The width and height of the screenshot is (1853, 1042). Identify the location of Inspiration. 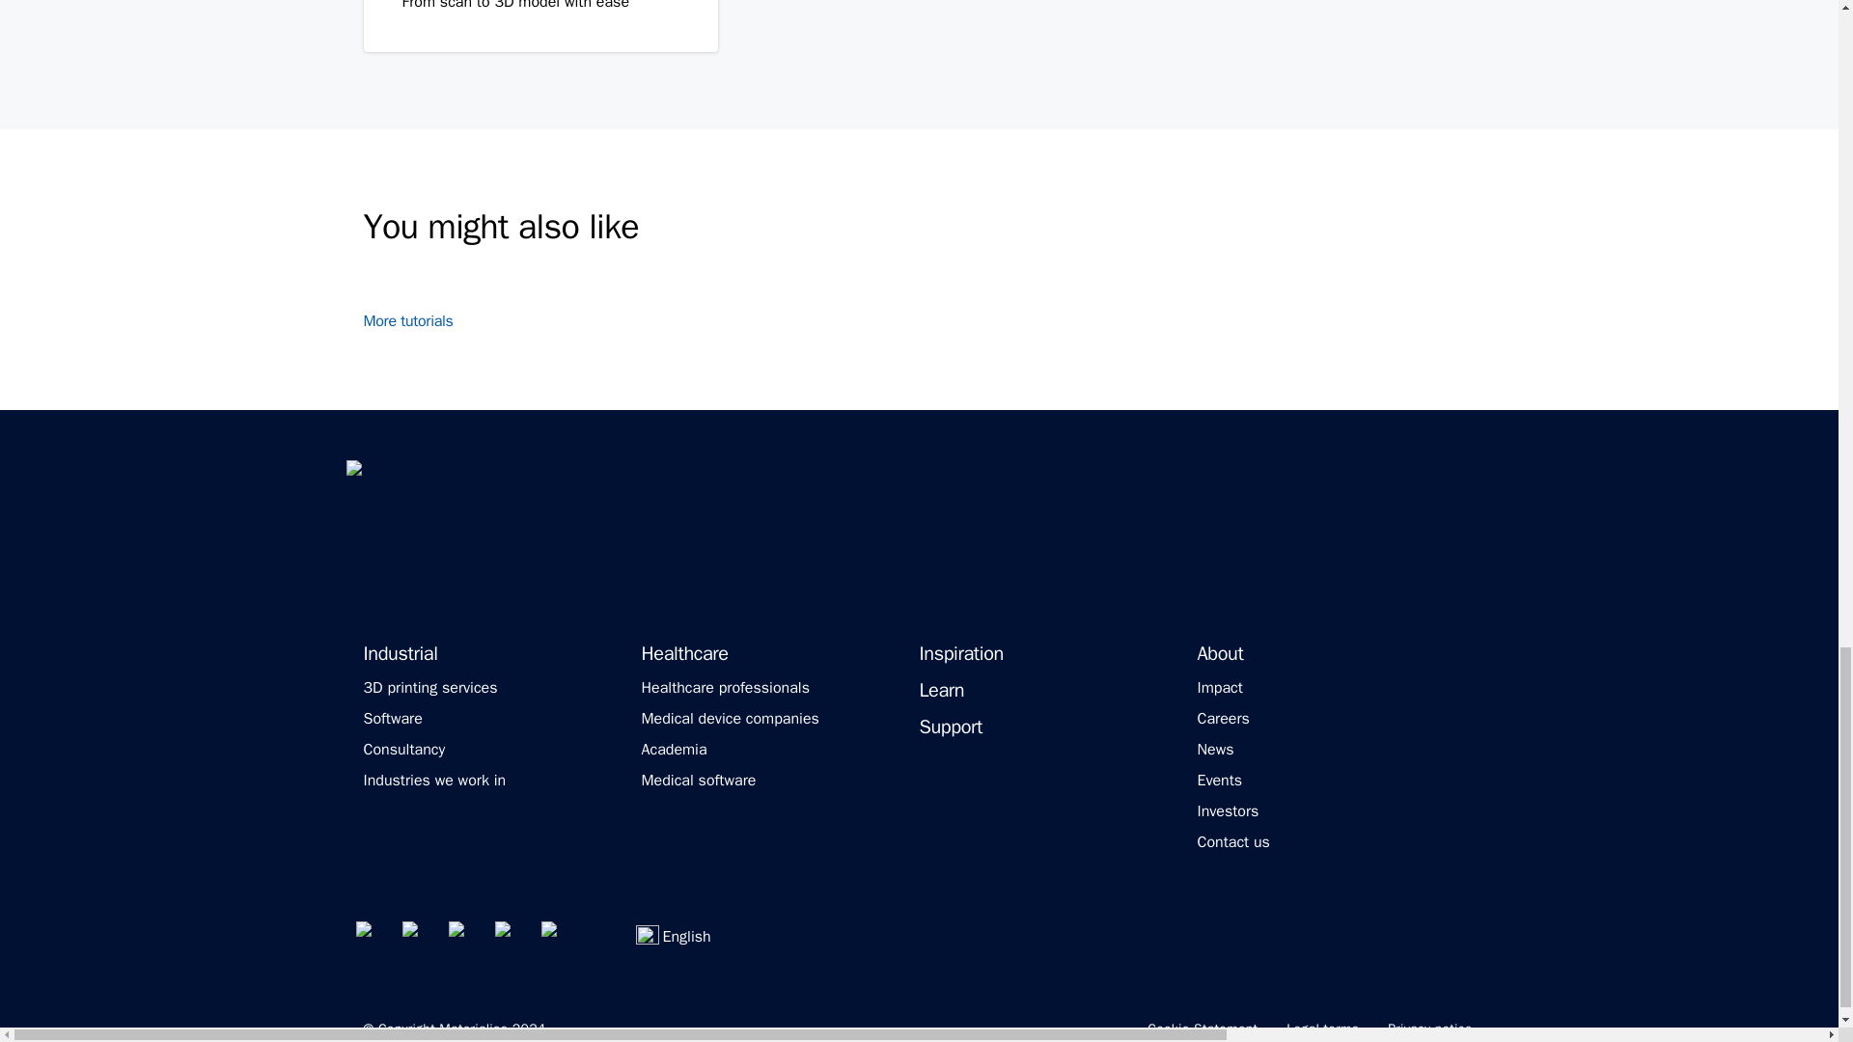
(960, 654).